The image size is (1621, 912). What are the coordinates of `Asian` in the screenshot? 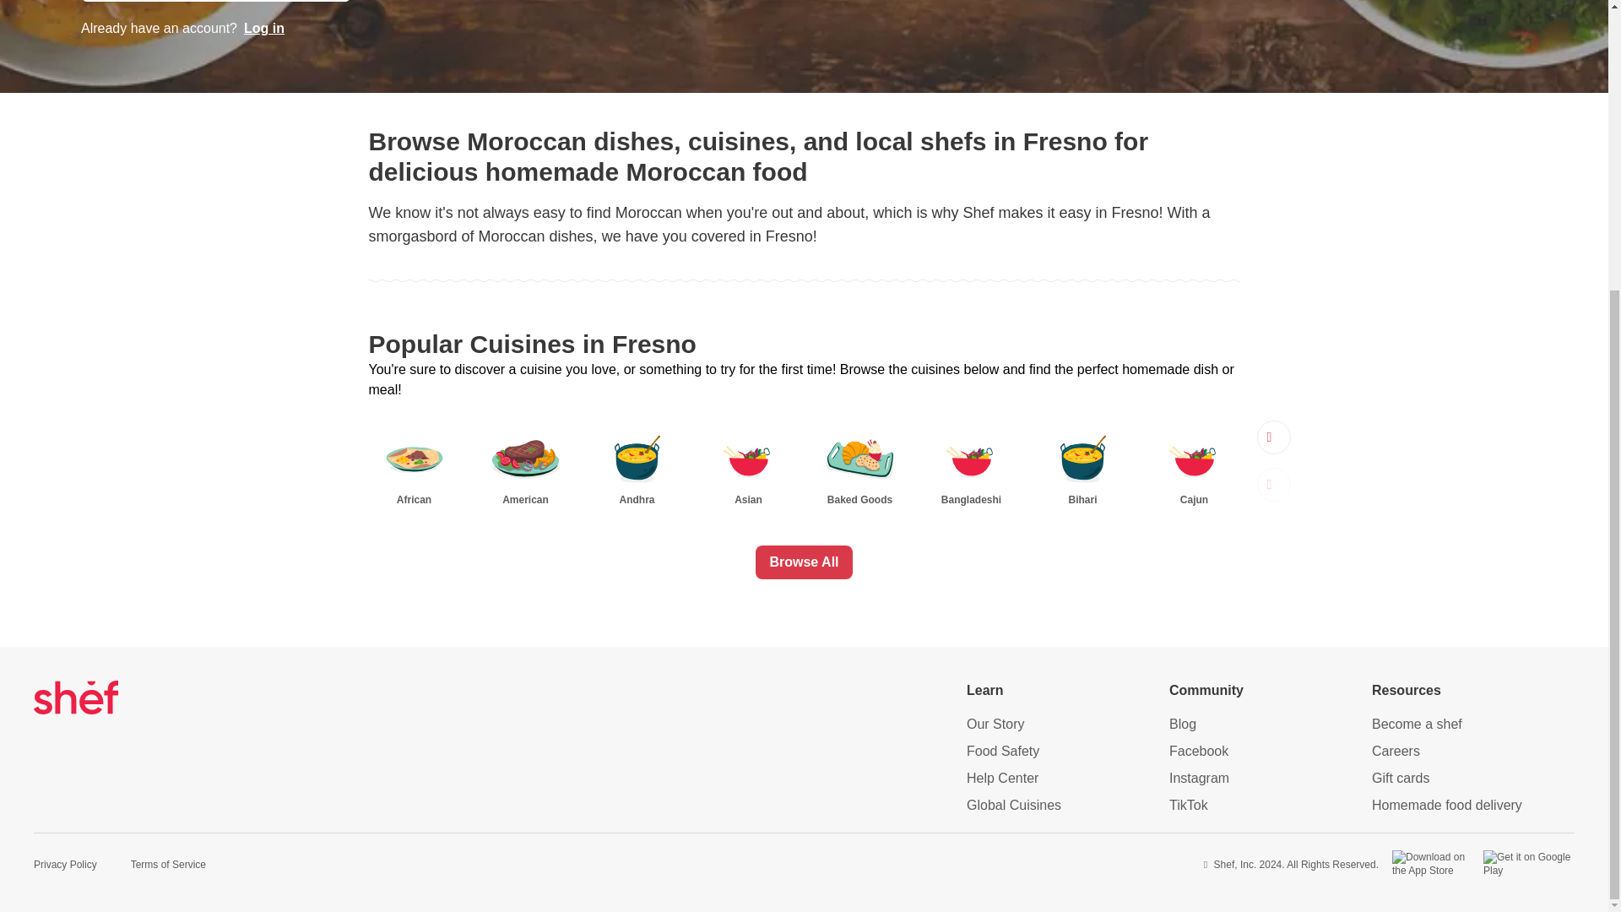 It's located at (748, 465).